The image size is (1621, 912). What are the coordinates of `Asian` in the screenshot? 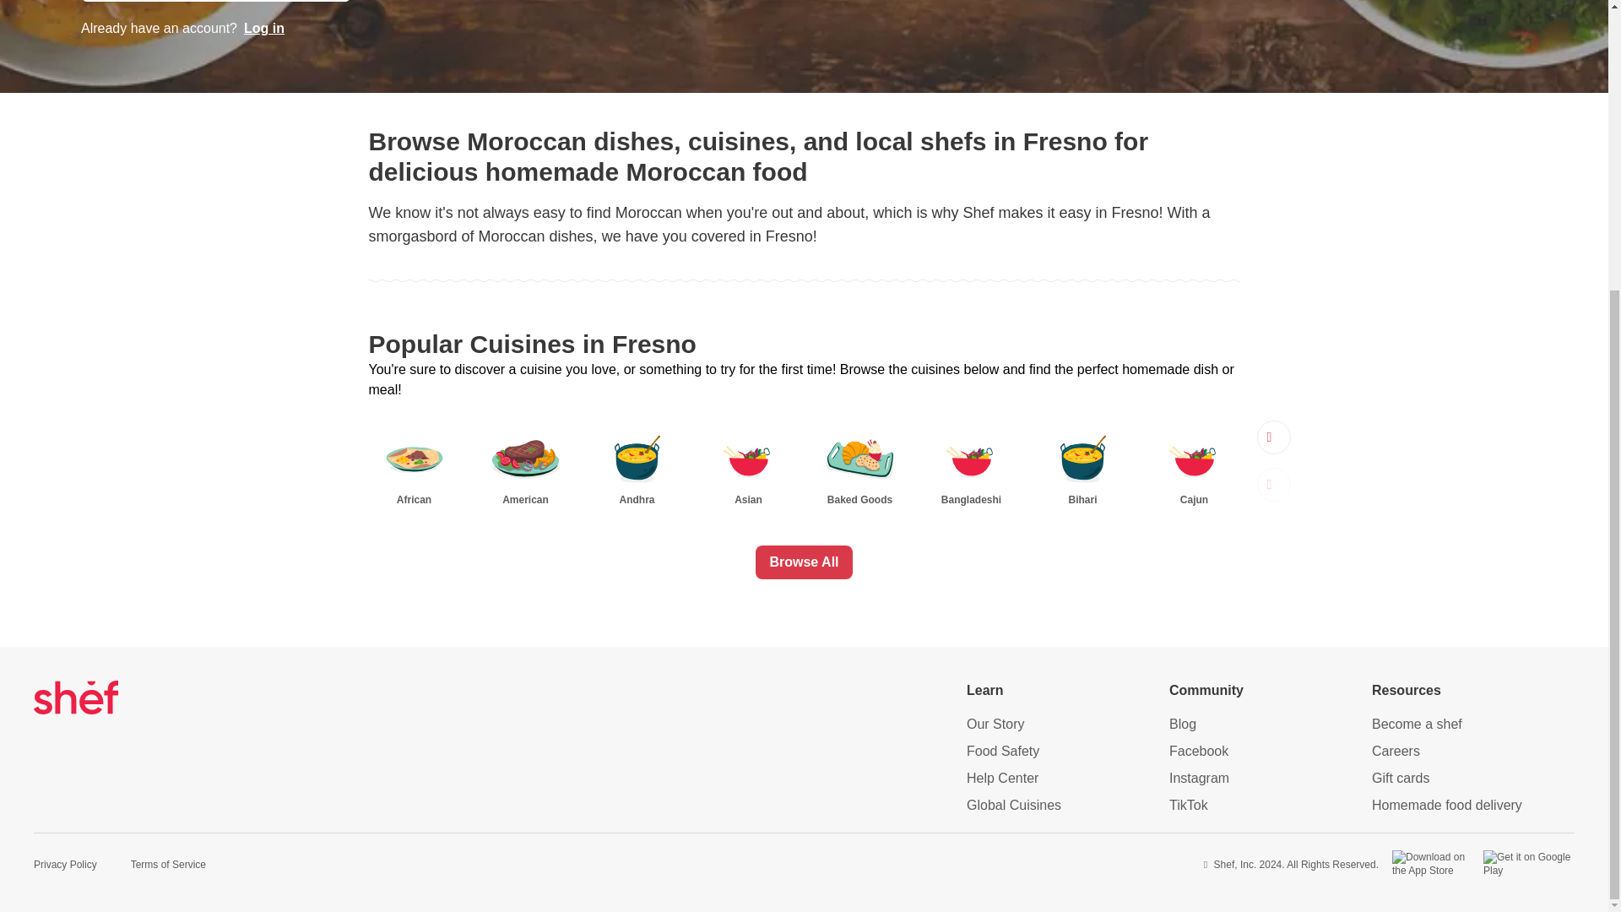 It's located at (748, 465).